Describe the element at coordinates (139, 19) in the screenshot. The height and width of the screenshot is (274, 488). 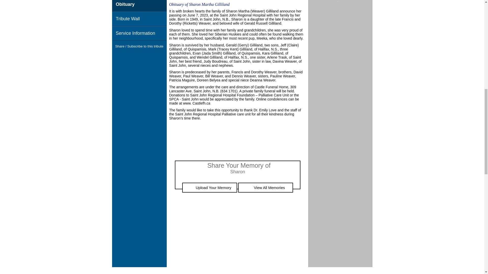
I see `Tribute Wall` at that location.